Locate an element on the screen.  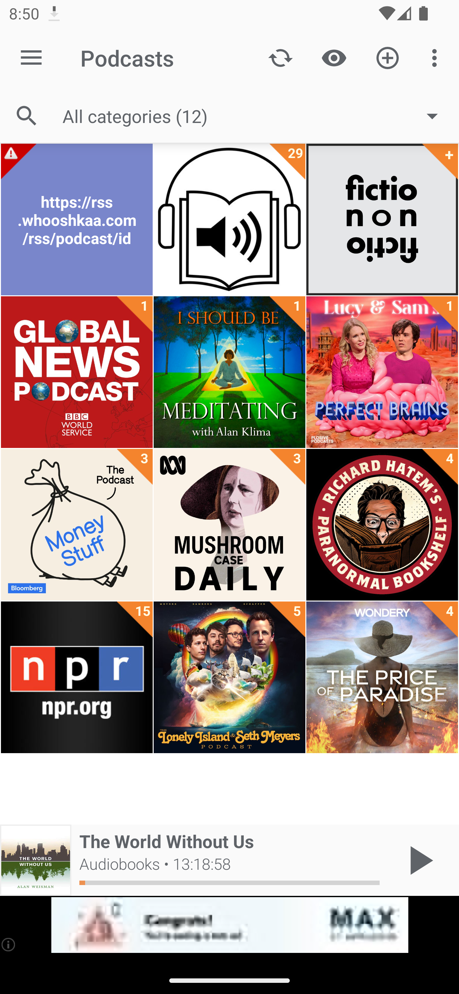
Stories from NPR : NPR 15 is located at coordinates (76, 677).